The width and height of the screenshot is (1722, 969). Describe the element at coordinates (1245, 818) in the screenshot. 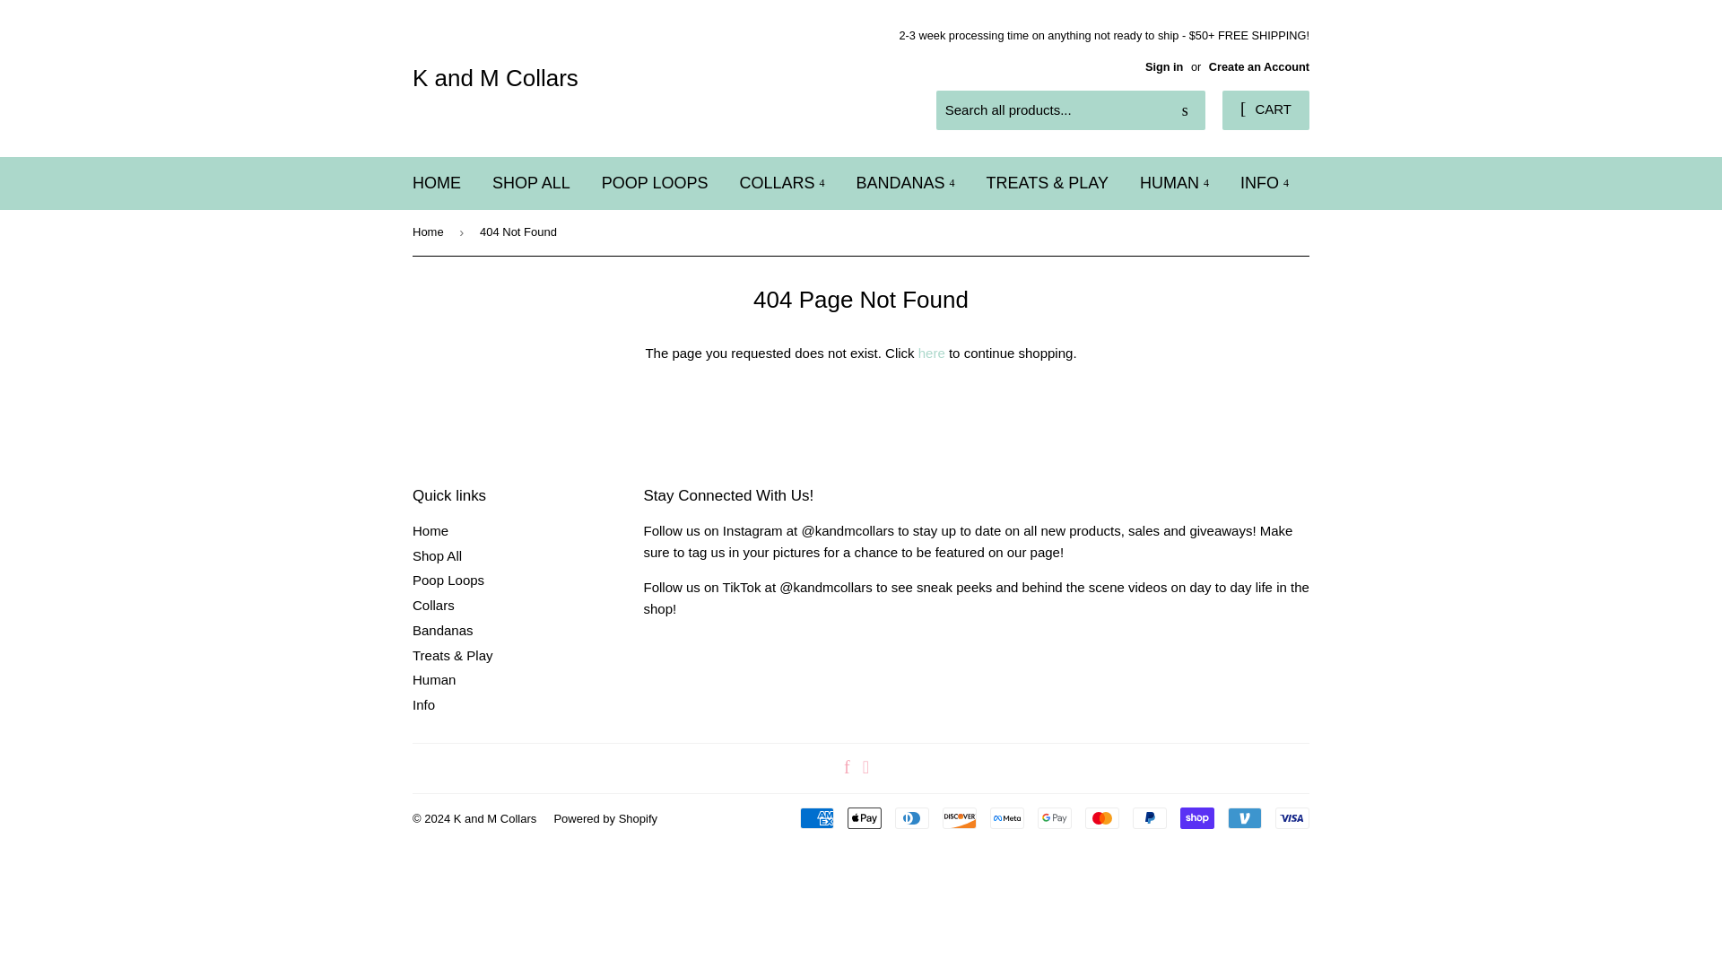

I see `Venmo` at that location.